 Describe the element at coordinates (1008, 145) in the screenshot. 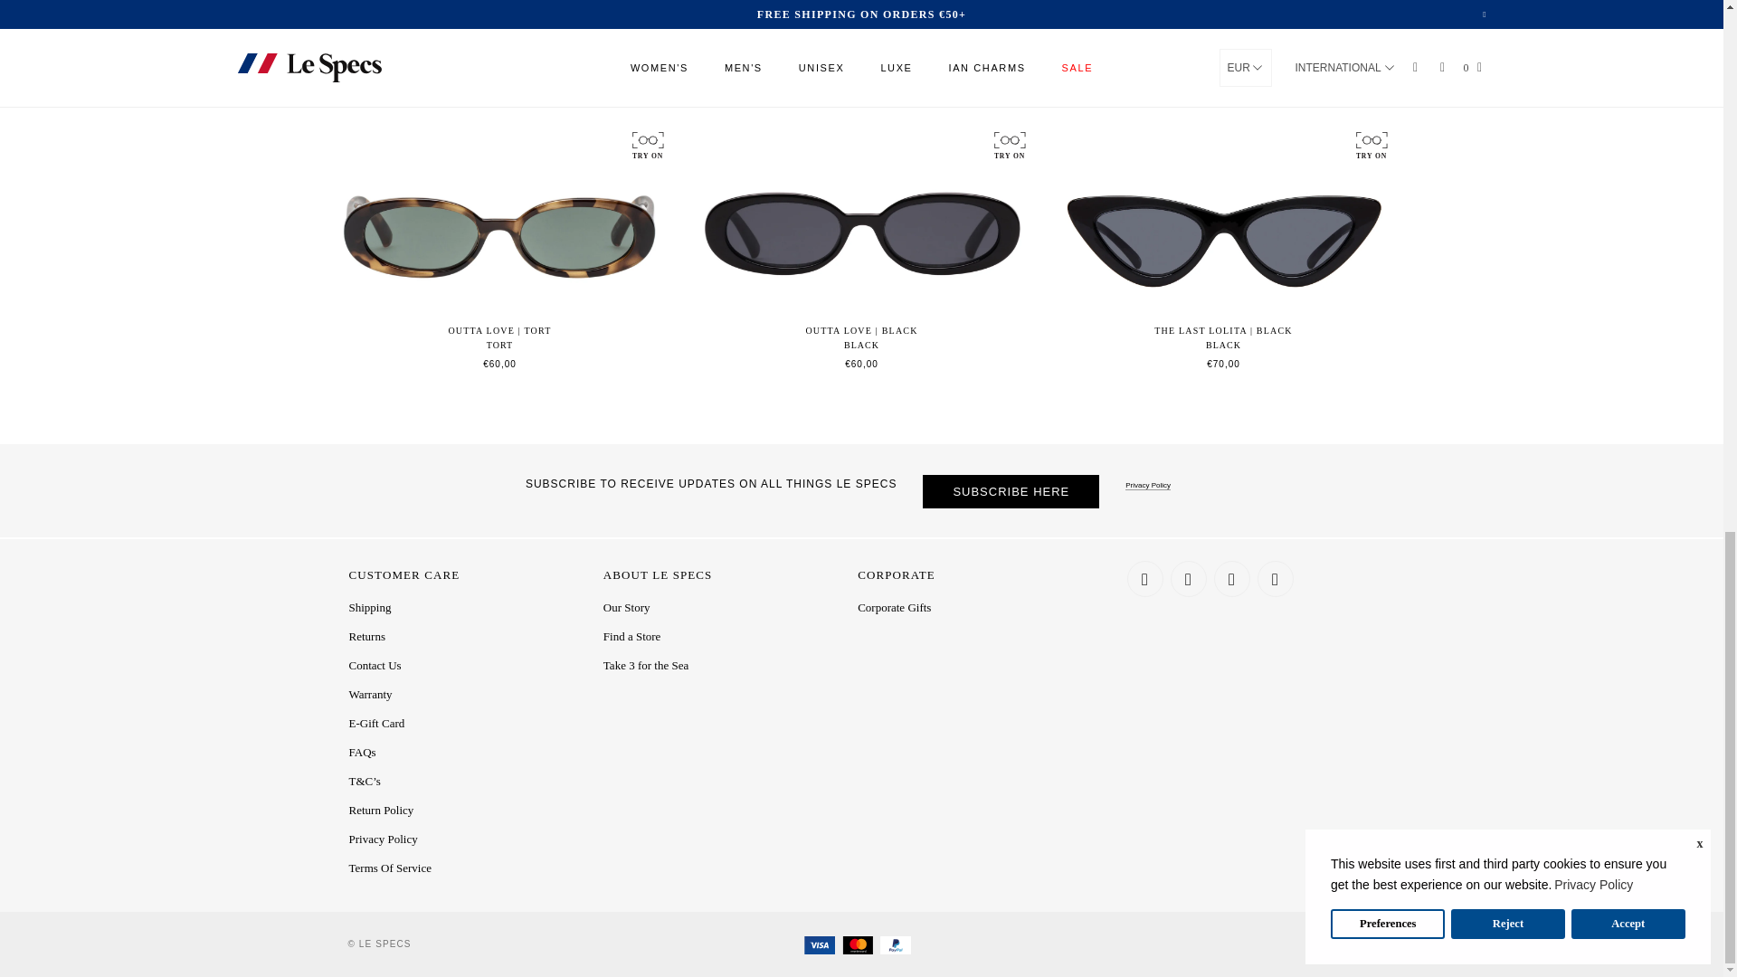

I see `TRY ON` at that location.